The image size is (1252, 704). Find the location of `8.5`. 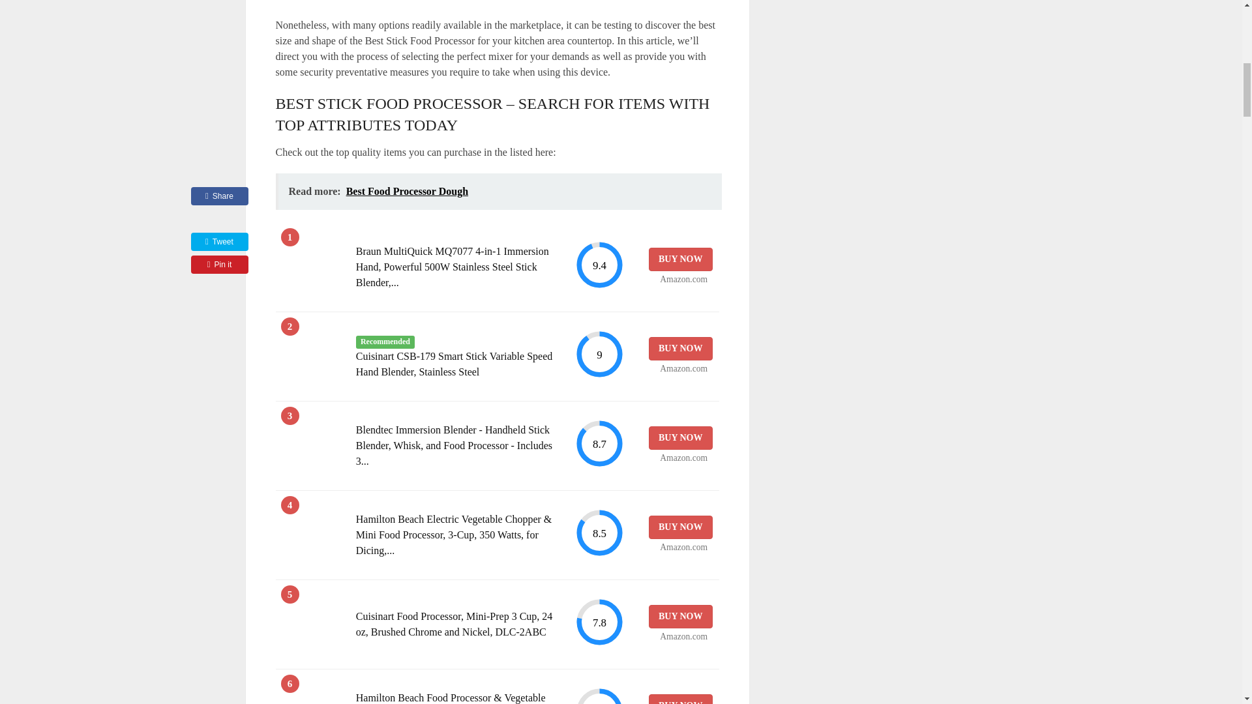

8.5 is located at coordinates (599, 533).